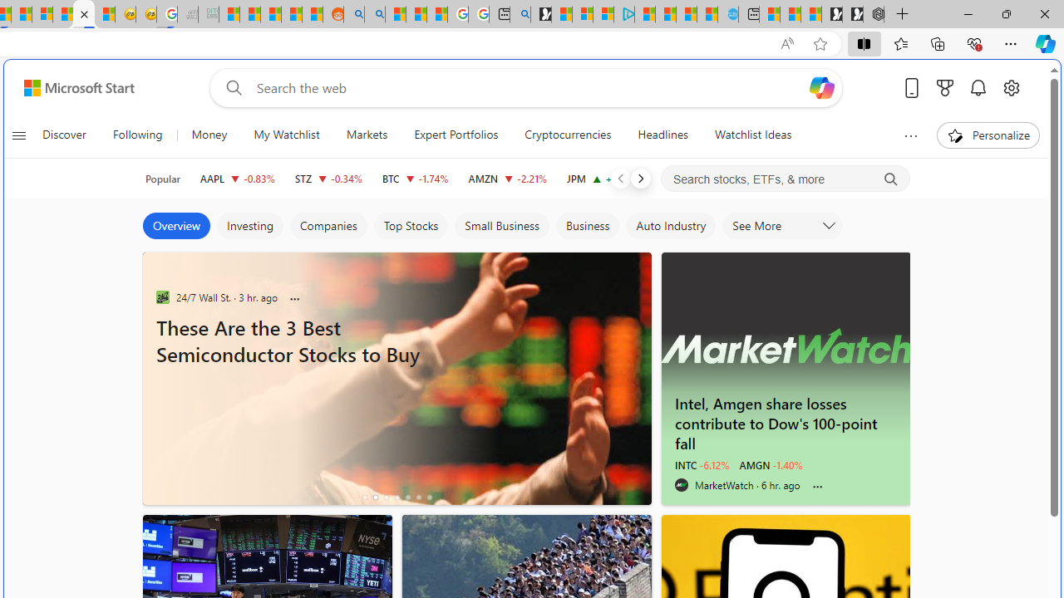  I want to click on AAPL APPLE INC. decrease 224.53 -1.87 -0.83%, so click(237, 178).